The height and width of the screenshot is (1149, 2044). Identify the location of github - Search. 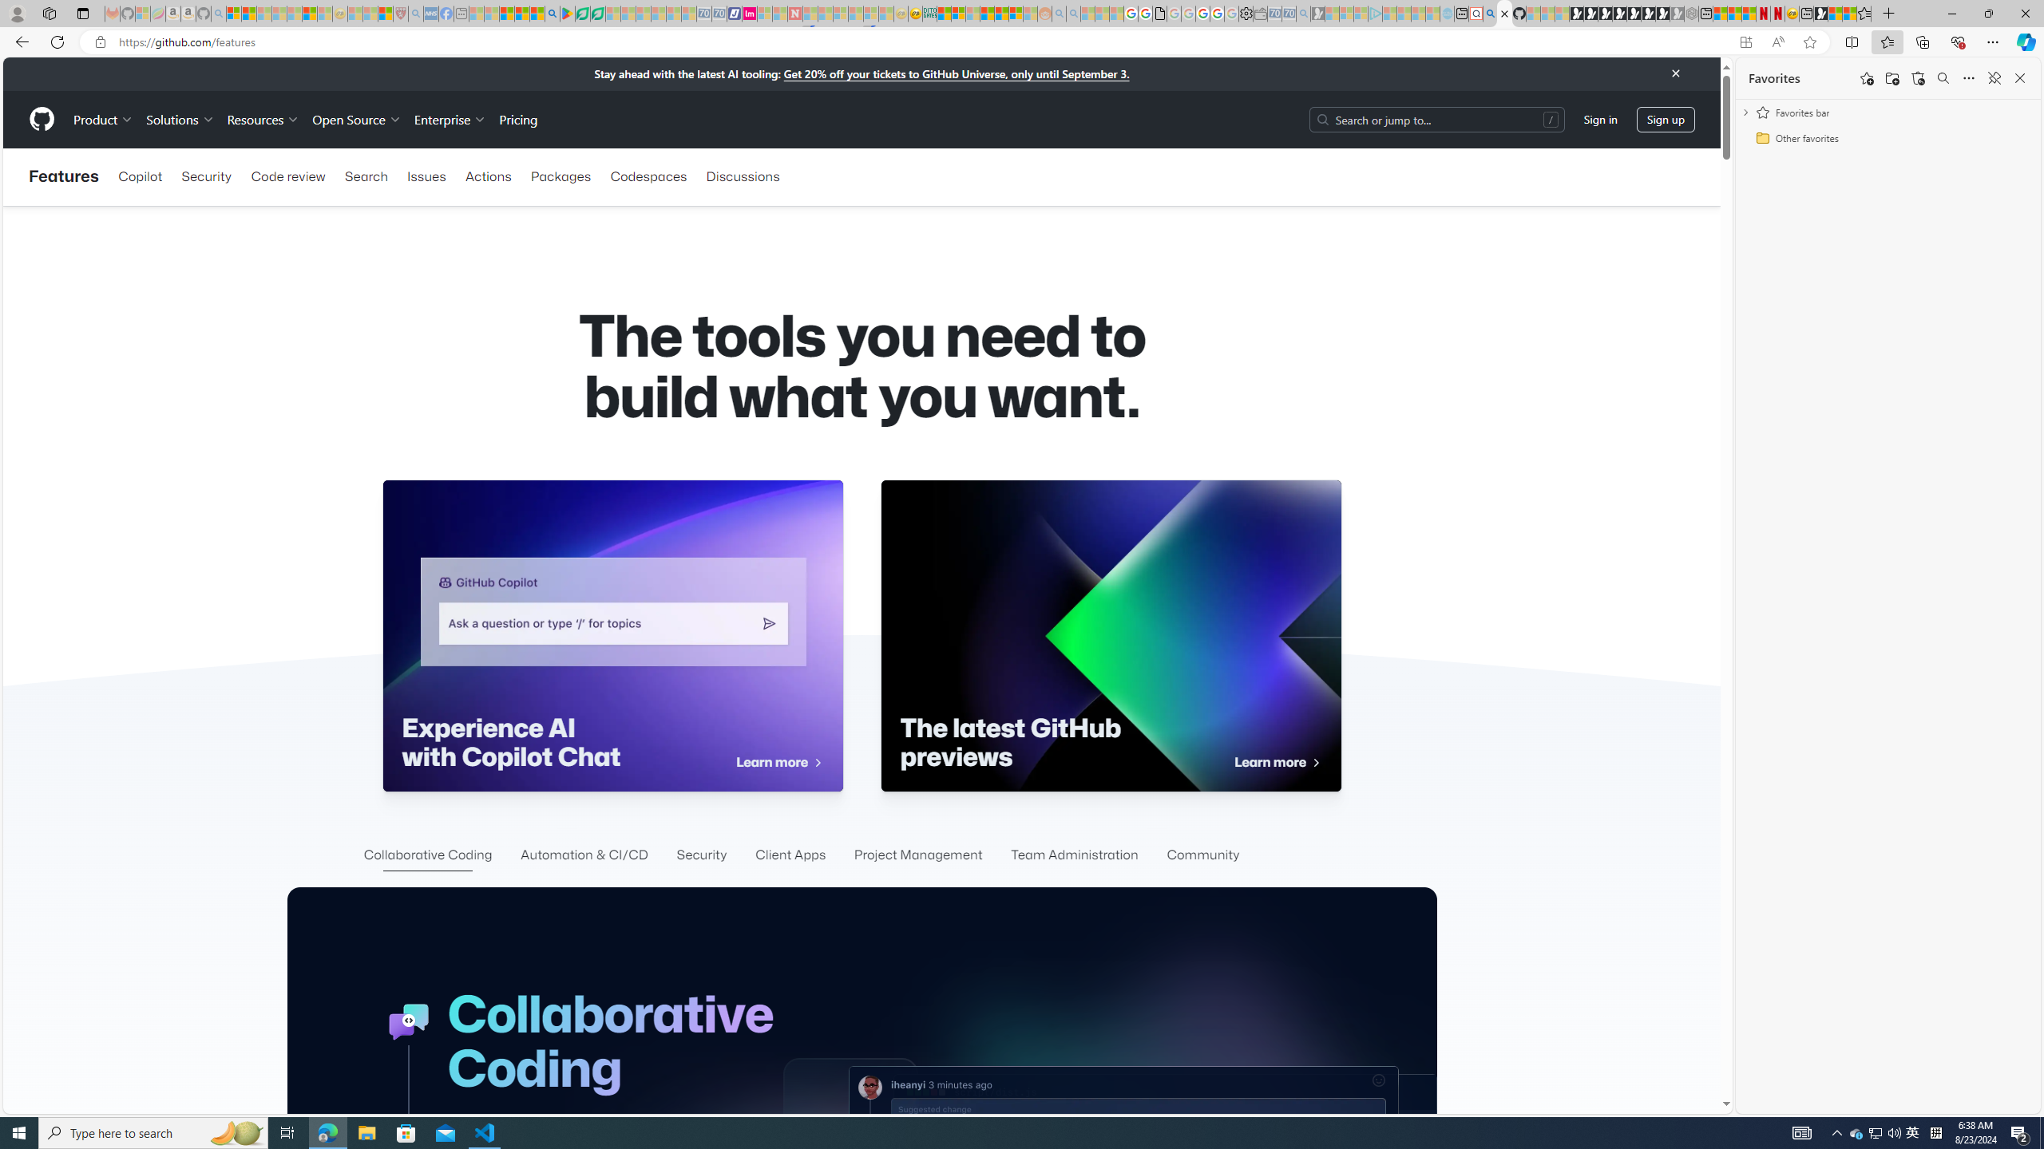
(1490, 14).